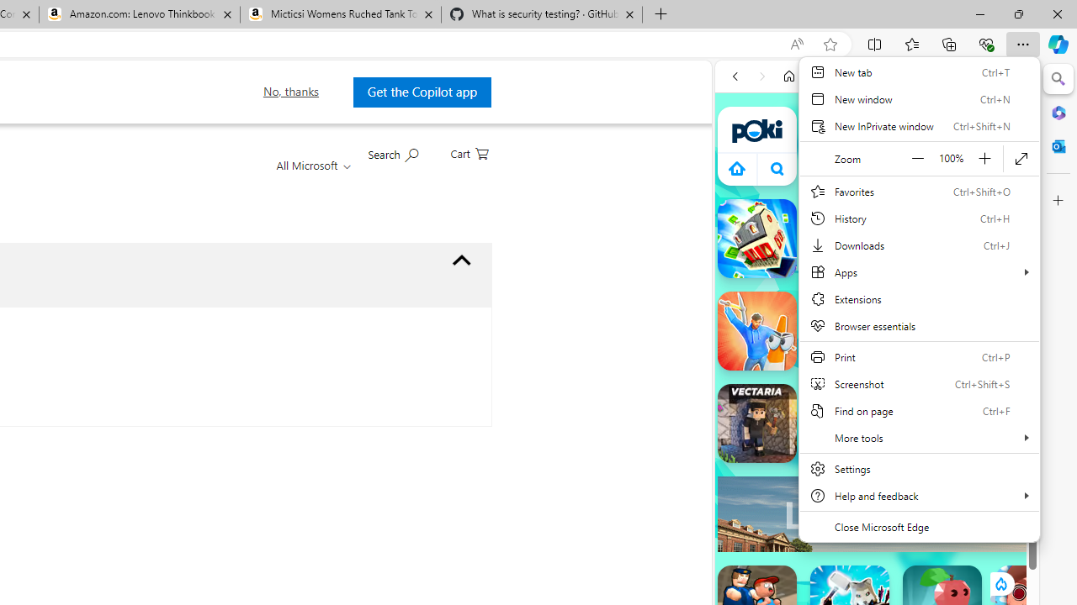 This screenshot has width=1077, height=605. What do you see at coordinates (919, 299) in the screenshot?
I see `Settings and more` at bounding box center [919, 299].